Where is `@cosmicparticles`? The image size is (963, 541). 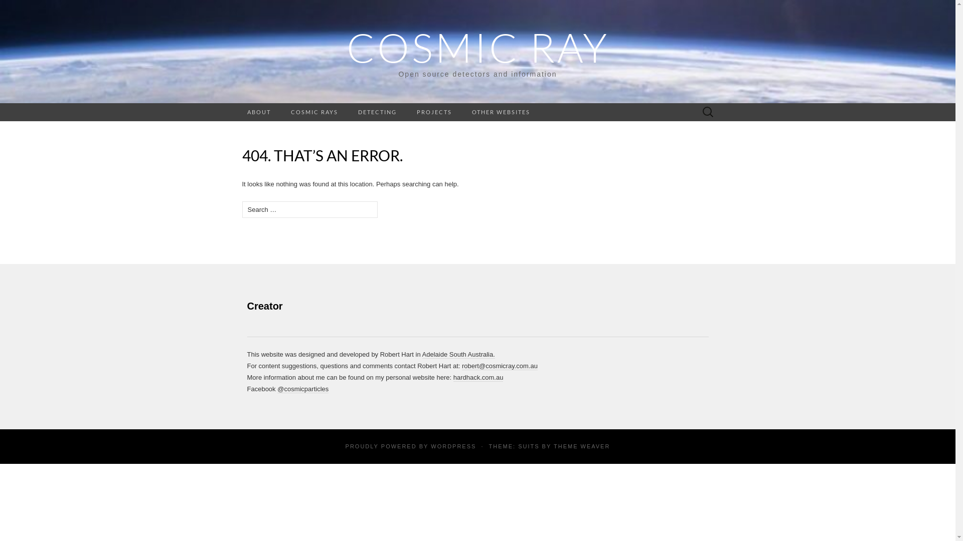
@cosmicparticles is located at coordinates (303, 389).